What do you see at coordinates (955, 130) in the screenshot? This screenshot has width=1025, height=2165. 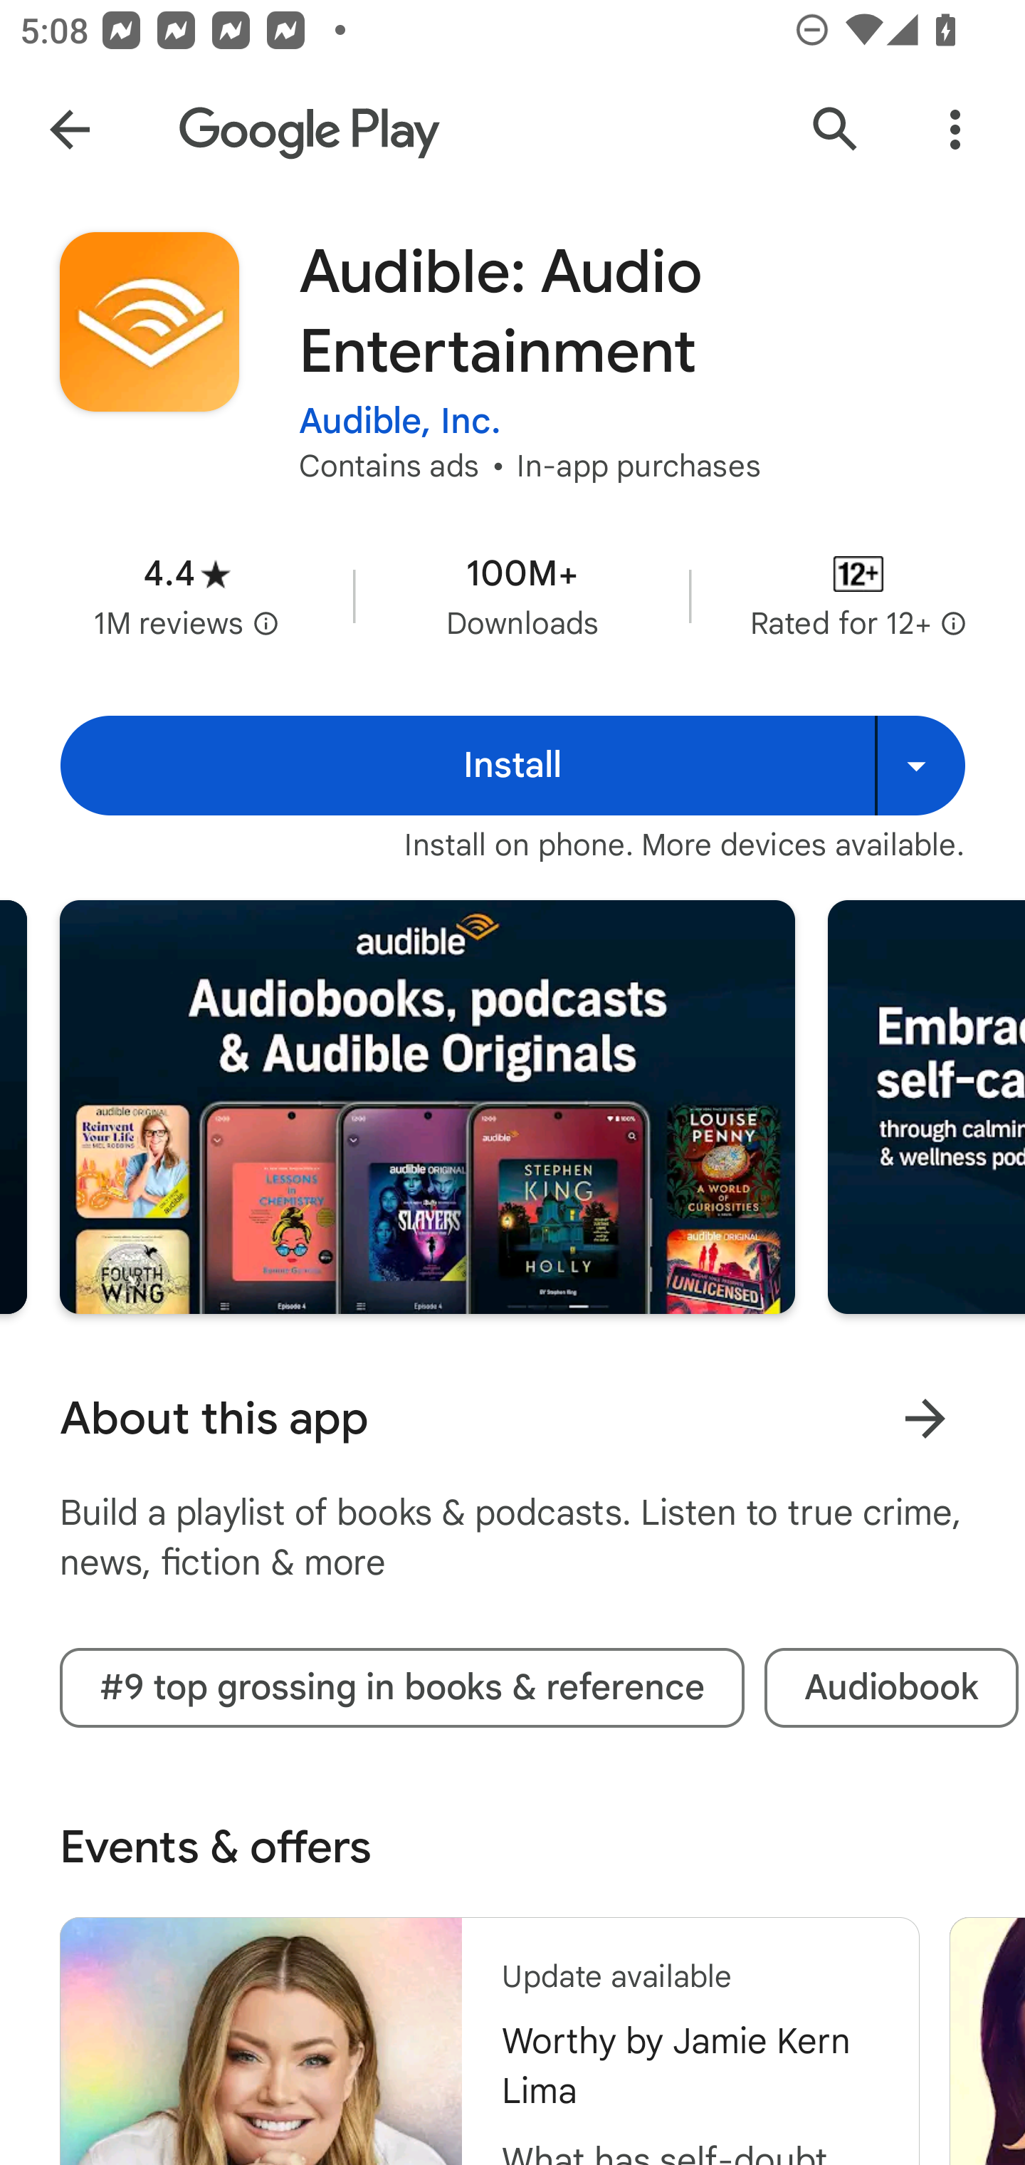 I see `More Options` at bounding box center [955, 130].